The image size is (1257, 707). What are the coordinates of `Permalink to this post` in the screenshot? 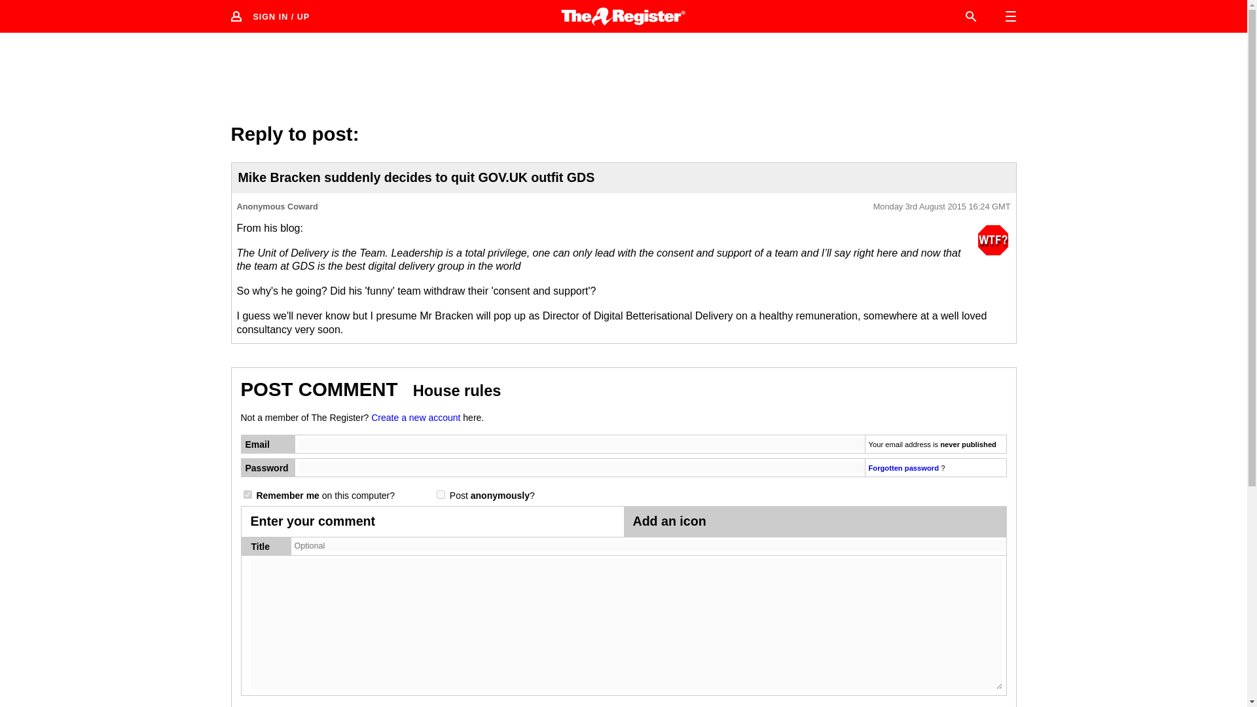 It's located at (941, 207).